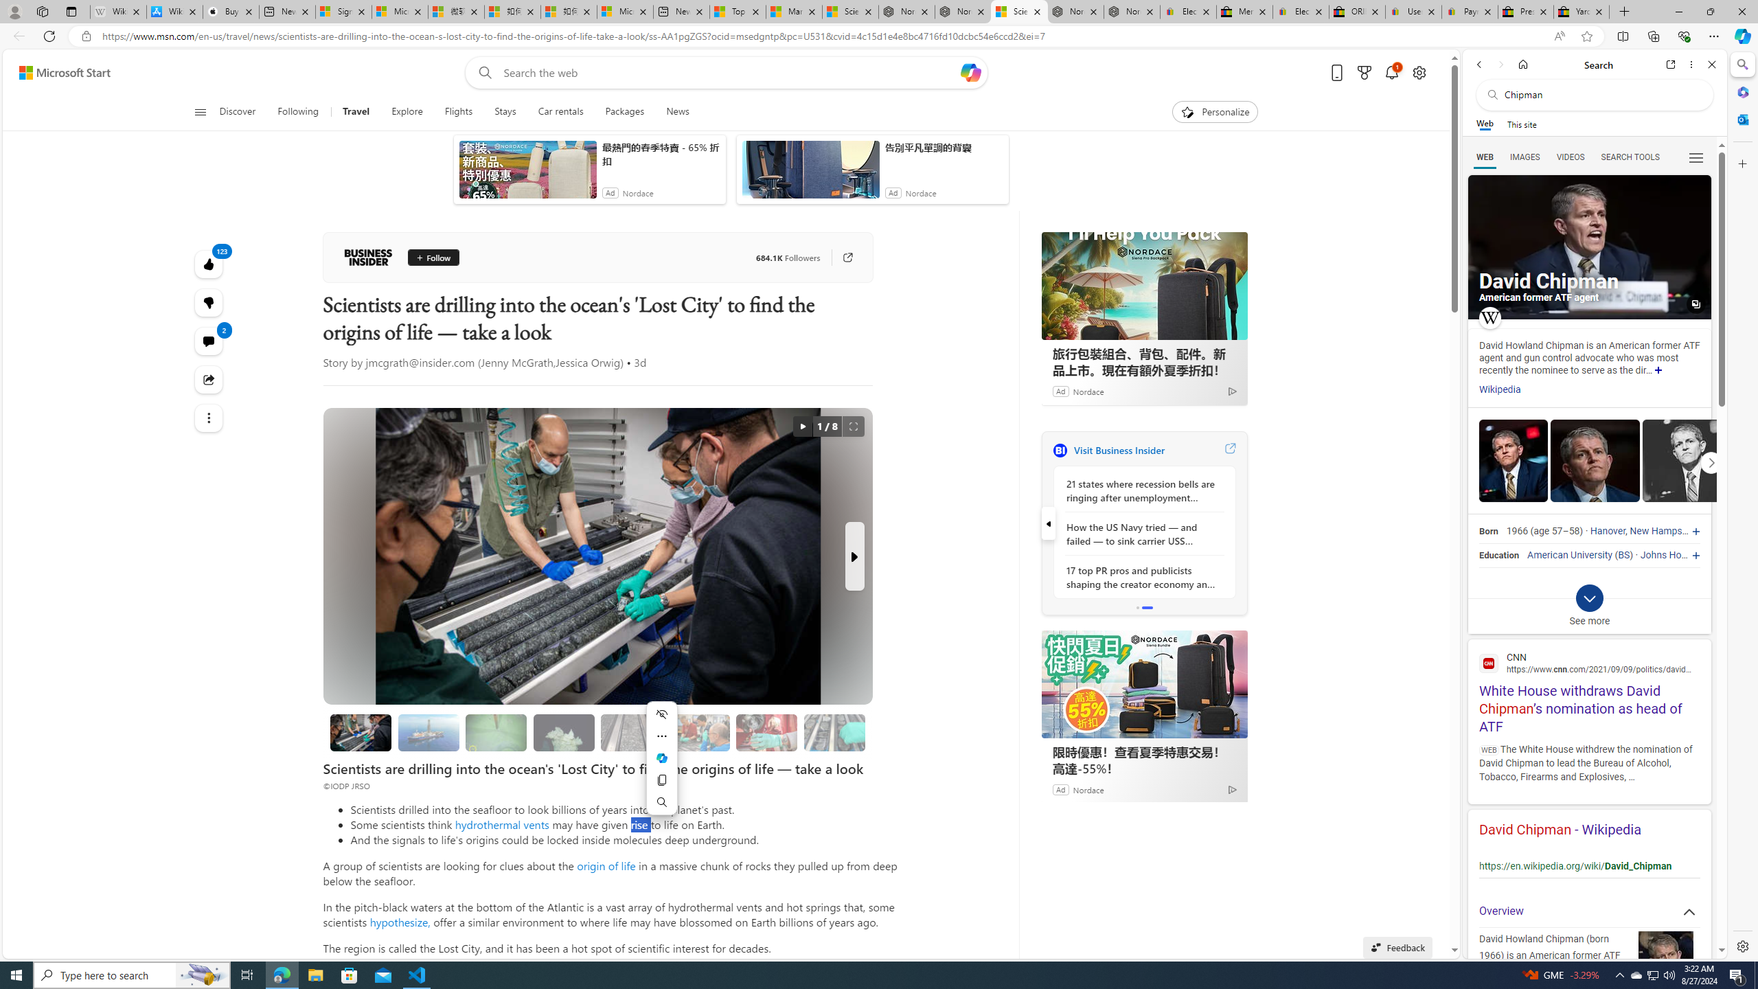  I want to click on Flights, so click(459, 112).